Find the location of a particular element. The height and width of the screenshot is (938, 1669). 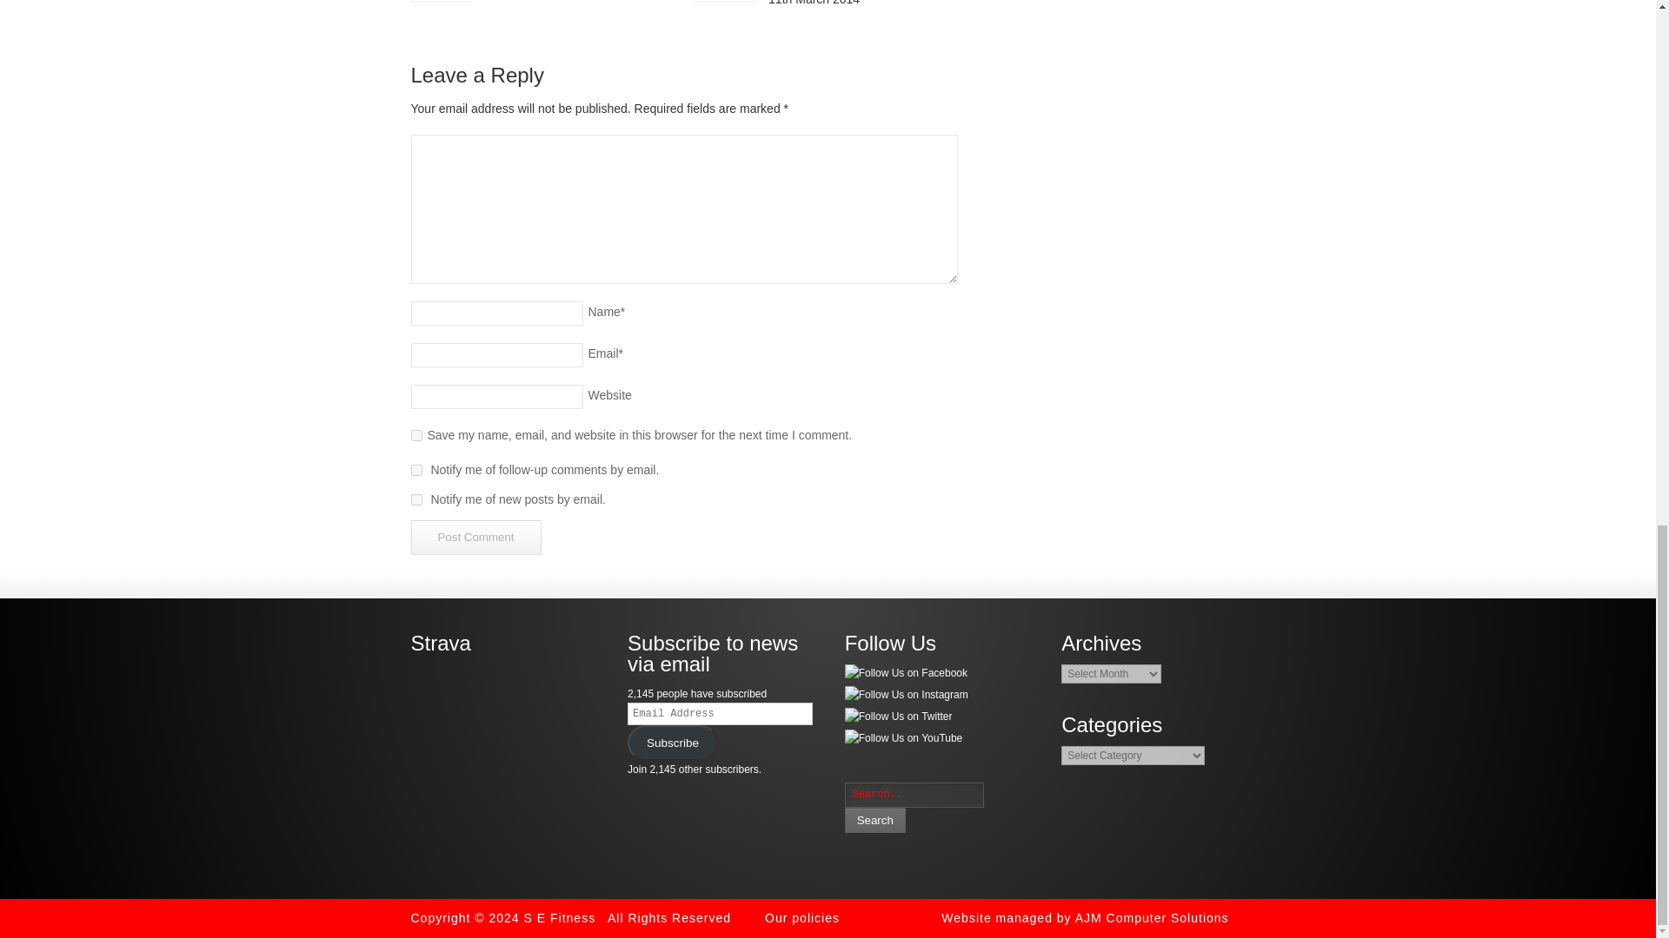

subscribe is located at coordinates (416, 500).